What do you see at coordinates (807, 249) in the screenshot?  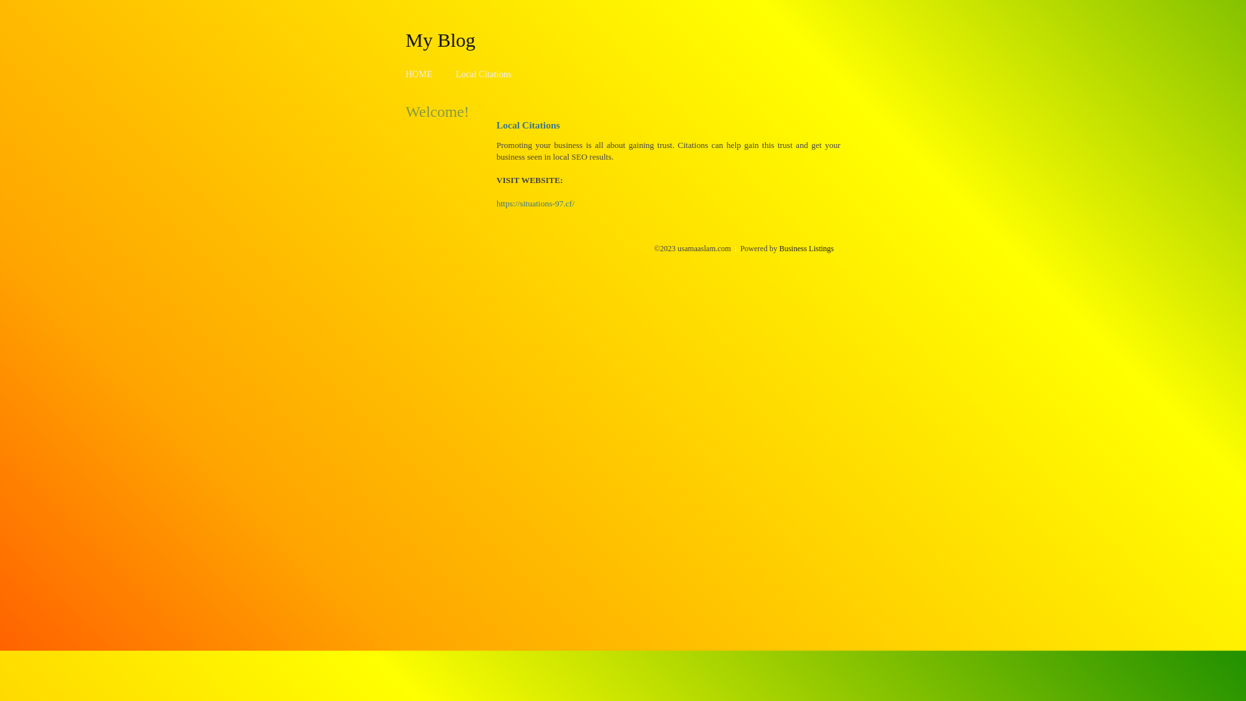 I see `Business Listings` at bounding box center [807, 249].